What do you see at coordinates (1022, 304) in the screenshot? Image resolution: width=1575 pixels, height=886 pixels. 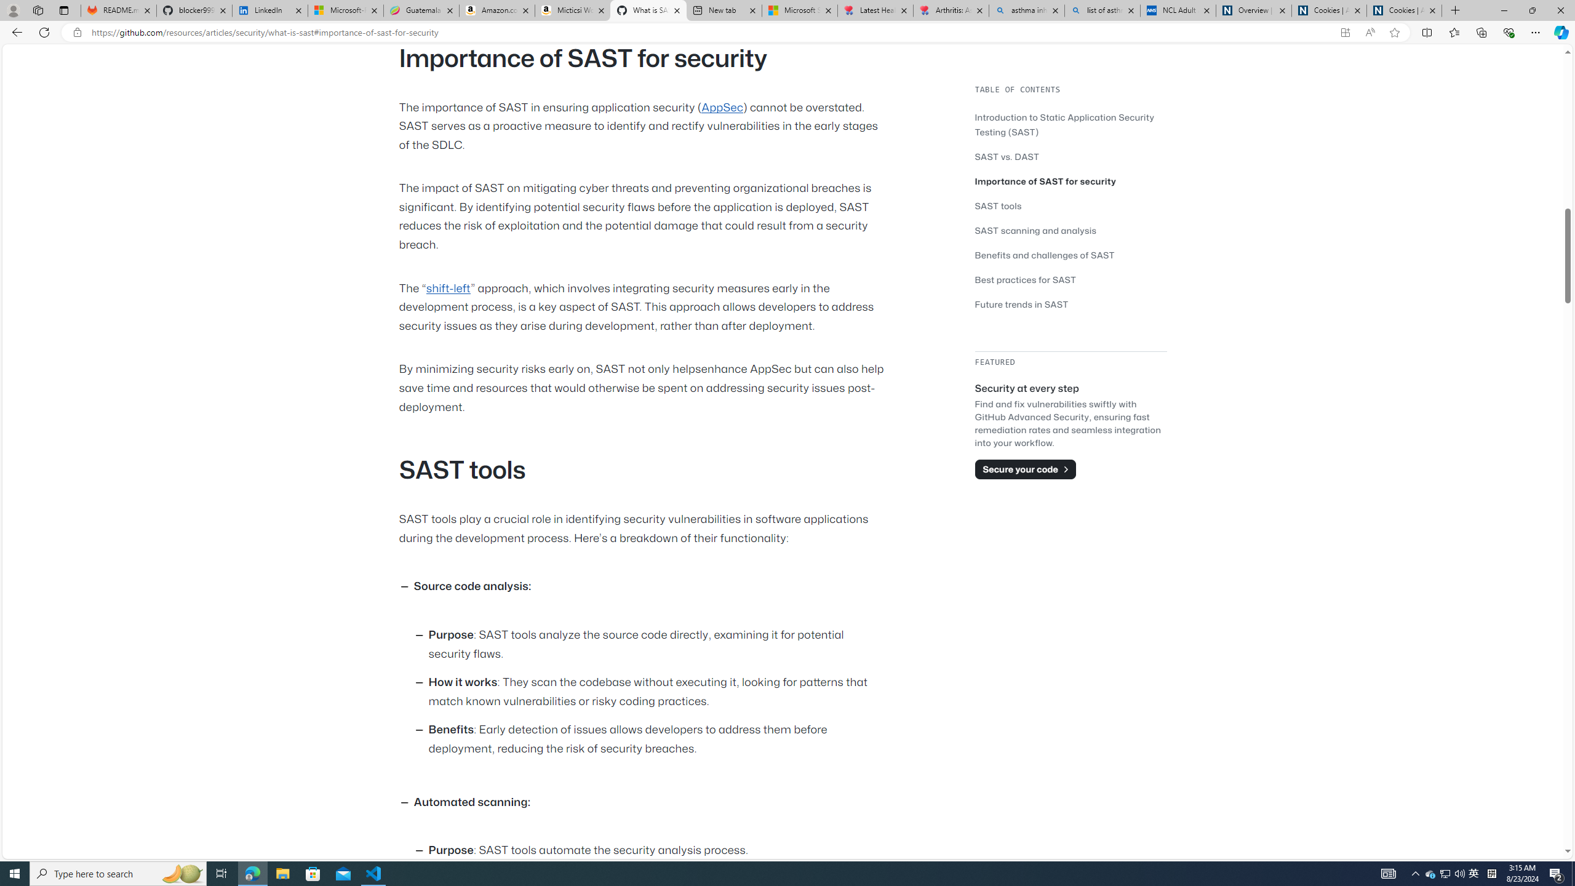 I see `Future trends in SAST` at bounding box center [1022, 304].